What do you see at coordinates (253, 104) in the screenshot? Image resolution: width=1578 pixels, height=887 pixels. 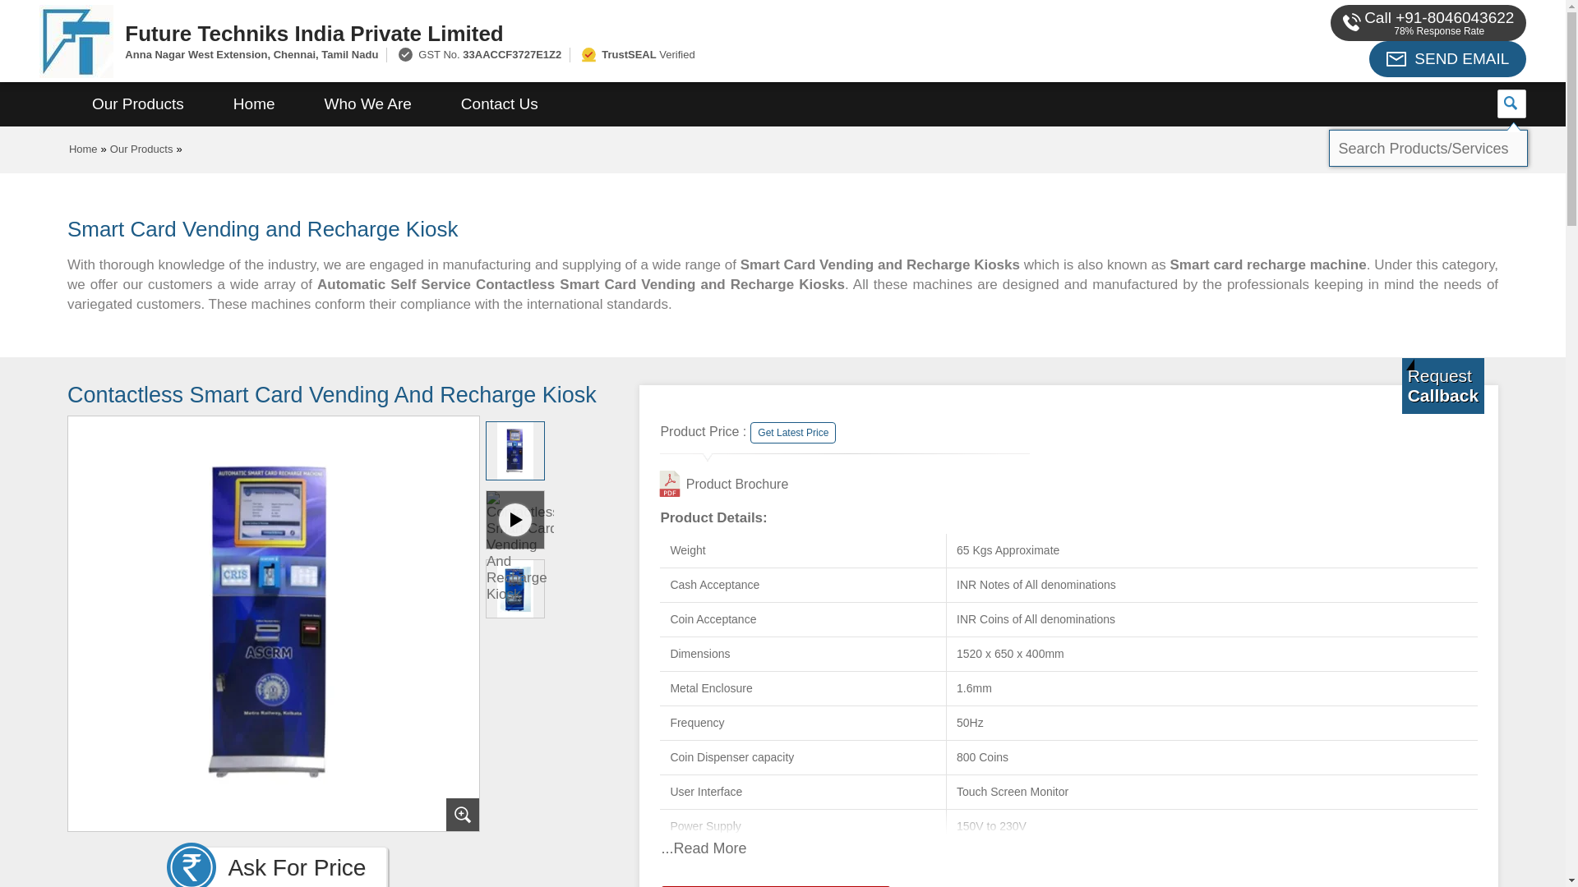 I see `Home` at bounding box center [253, 104].